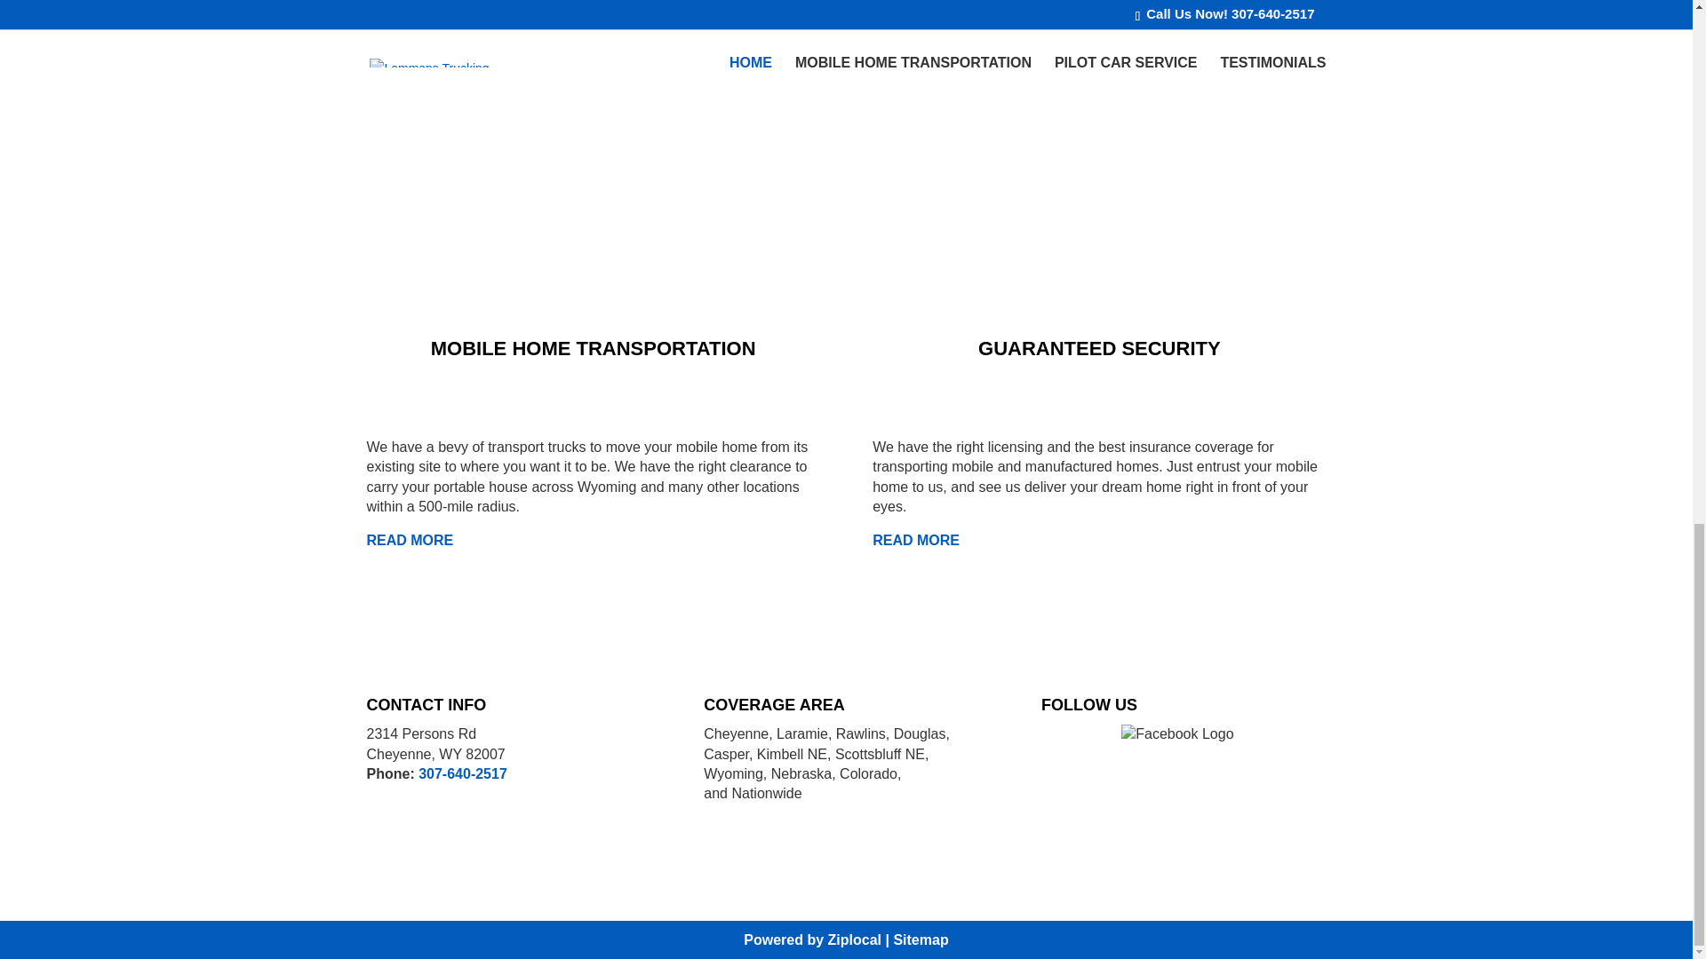 The width and height of the screenshot is (1706, 959). Describe the element at coordinates (462, 773) in the screenshot. I see `307-640-2517` at that location.